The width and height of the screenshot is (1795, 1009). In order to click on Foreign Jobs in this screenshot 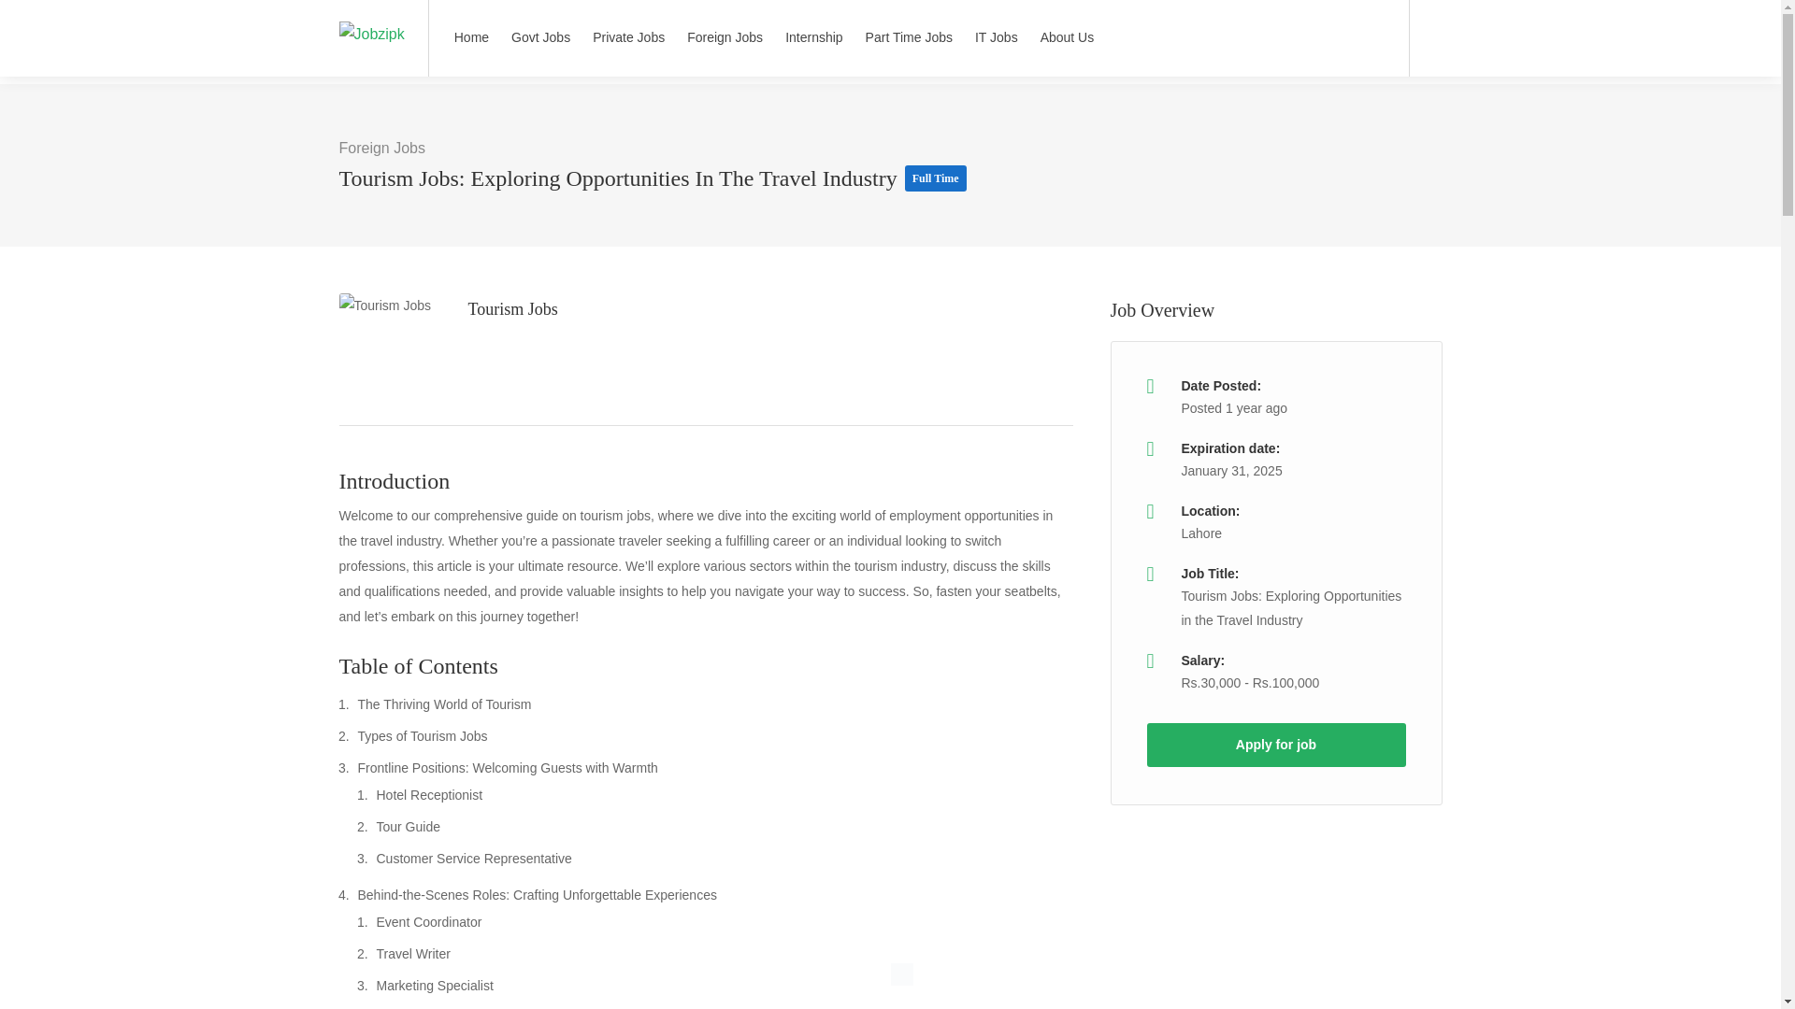, I will do `click(725, 37)`.